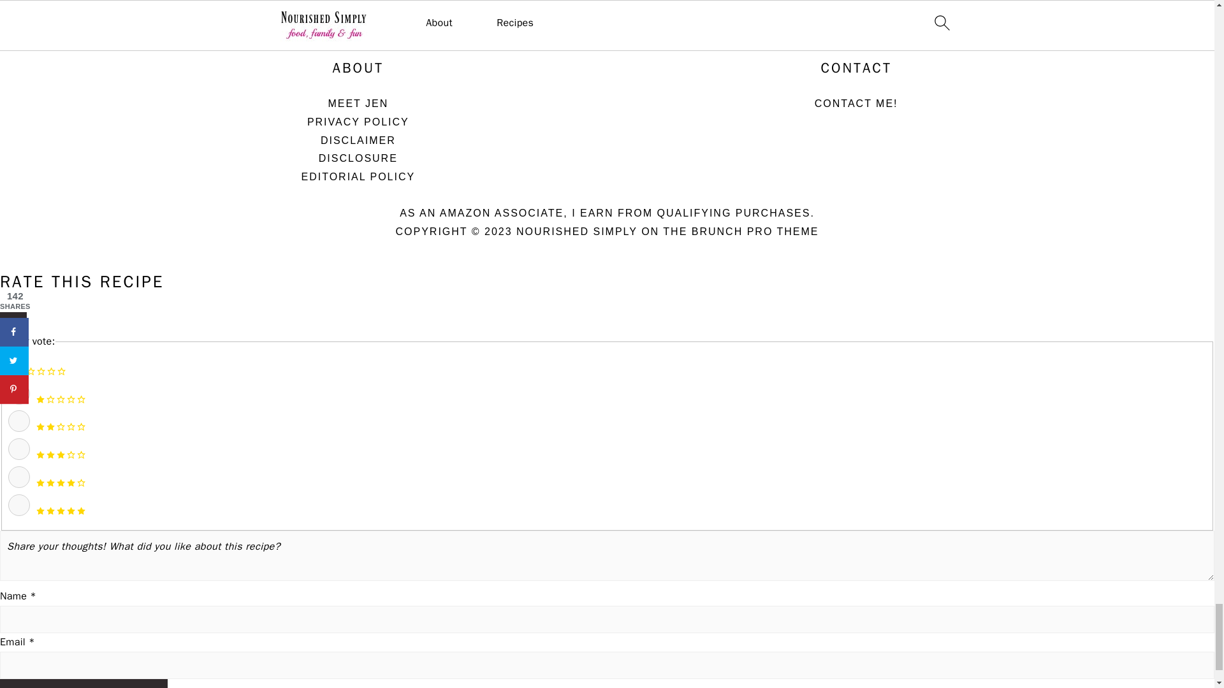  Describe the element at coordinates (19, 394) in the screenshot. I see `1` at that location.